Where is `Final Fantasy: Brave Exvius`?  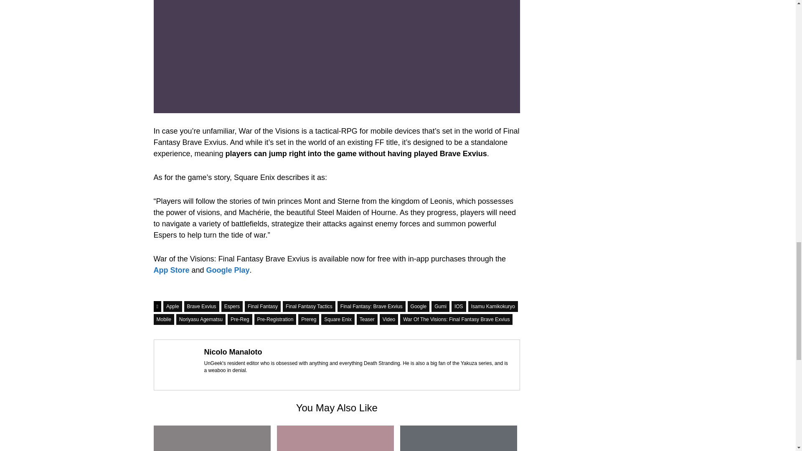 Final Fantasy: Brave Exvius is located at coordinates (372, 307).